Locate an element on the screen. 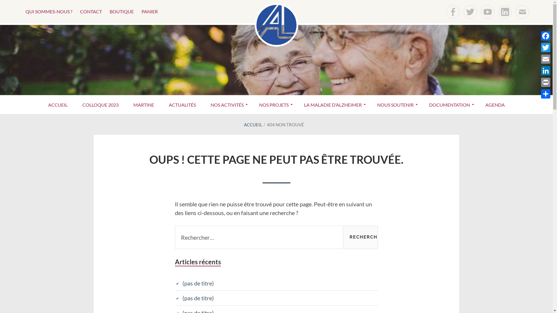 Image resolution: width=557 pixels, height=313 pixels. QUI SOMMES-NOUS ? is located at coordinates (49, 12).